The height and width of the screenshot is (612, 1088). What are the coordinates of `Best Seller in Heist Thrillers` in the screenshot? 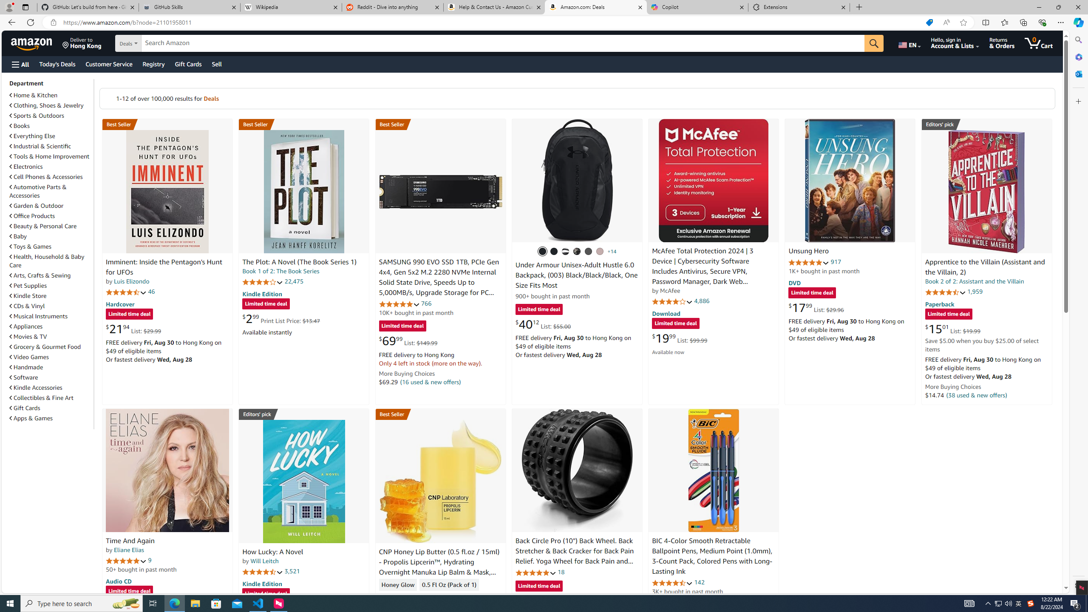 It's located at (304, 124).